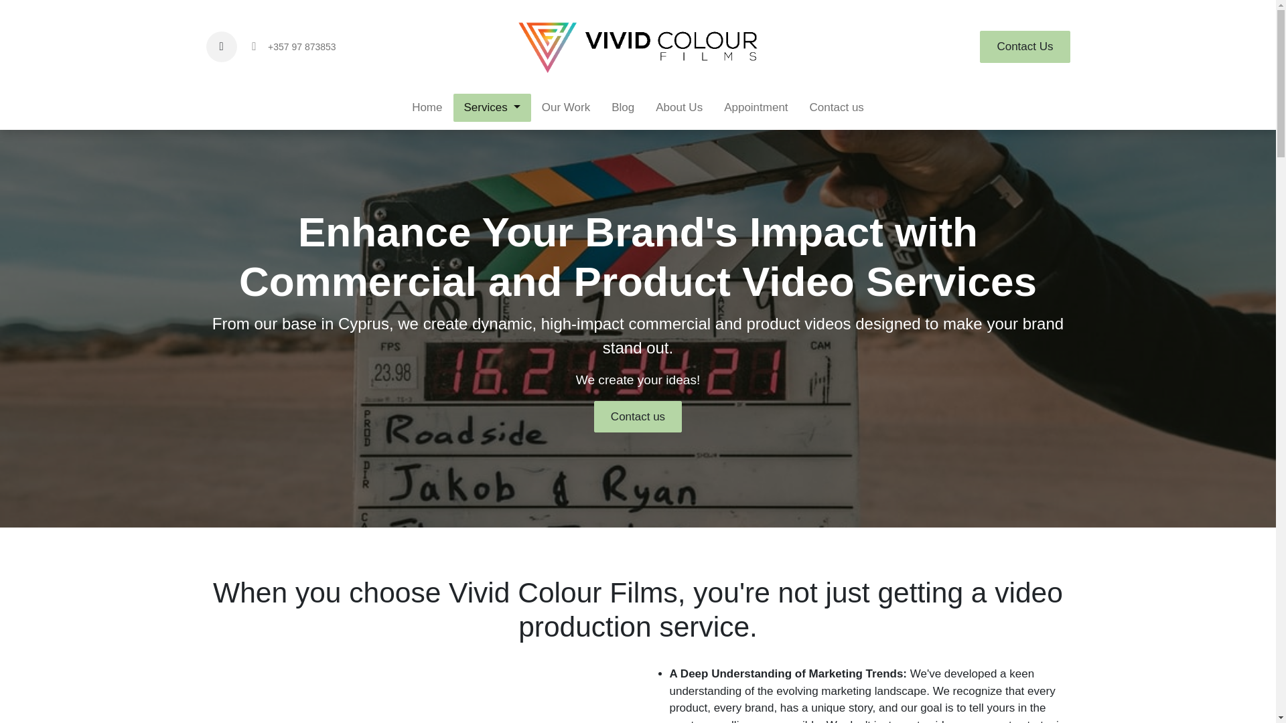 The width and height of the screenshot is (1286, 723). Describe the element at coordinates (679, 108) in the screenshot. I see `About Us` at that location.